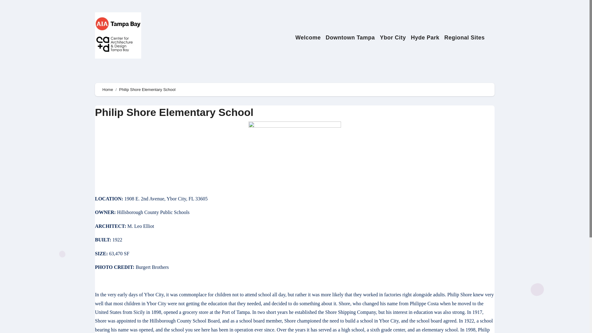 The image size is (592, 333). What do you see at coordinates (393, 38) in the screenshot?
I see `Ybor City` at bounding box center [393, 38].